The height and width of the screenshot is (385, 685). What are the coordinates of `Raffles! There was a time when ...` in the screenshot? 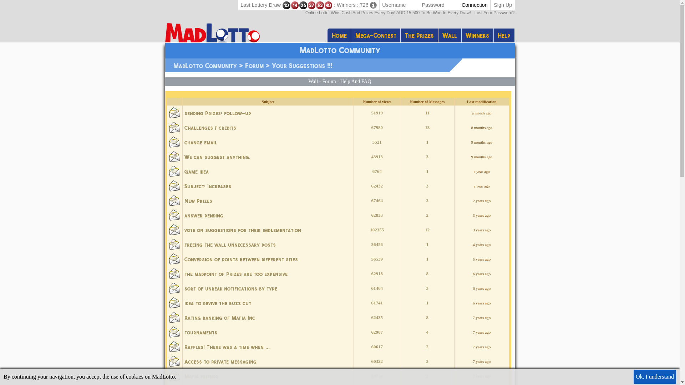 It's located at (227, 347).